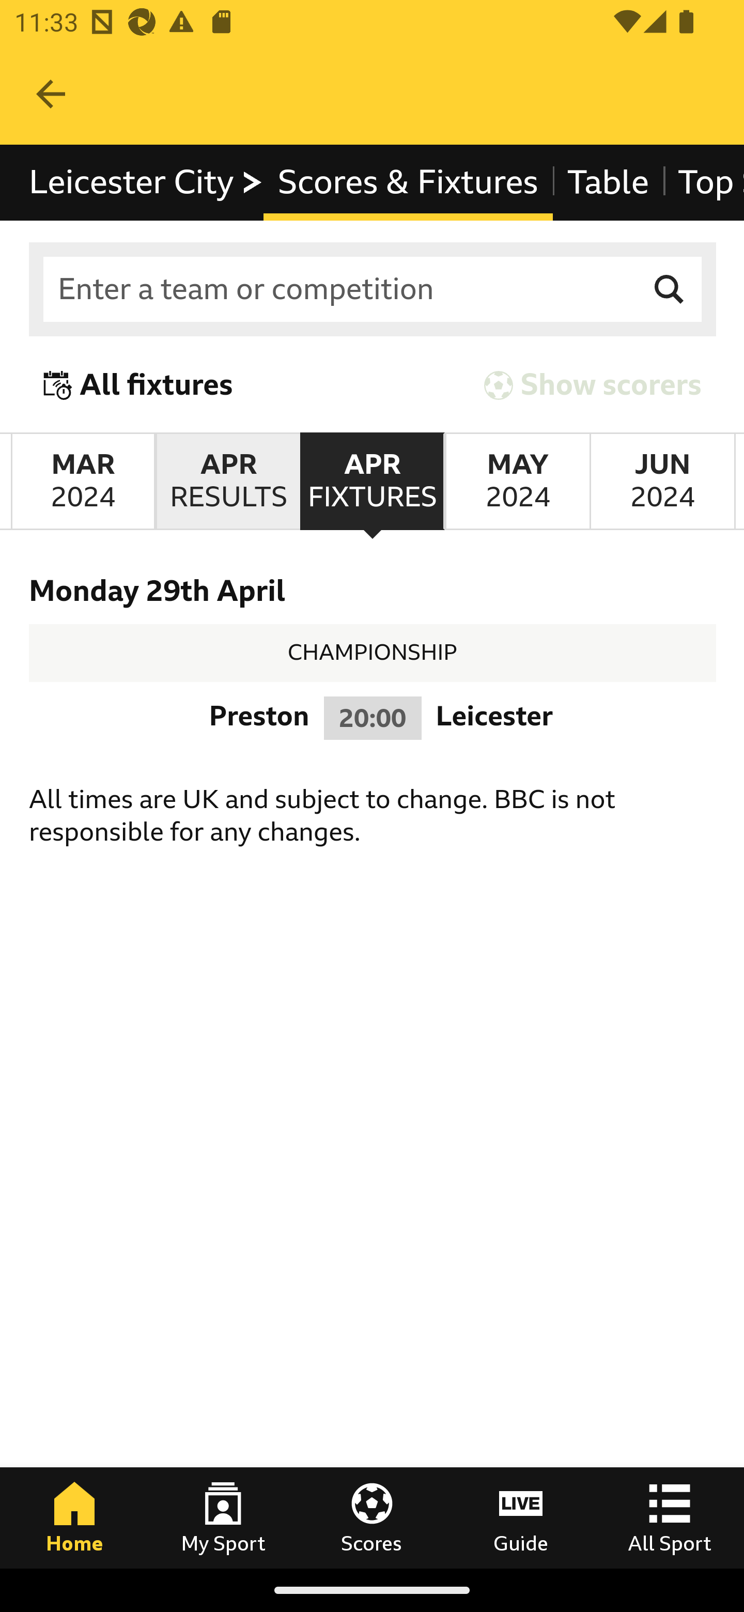 The width and height of the screenshot is (744, 1612). What do you see at coordinates (223, 1517) in the screenshot?
I see `My Sport` at bounding box center [223, 1517].